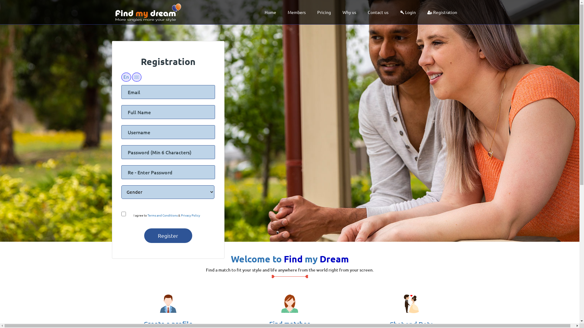  Describe the element at coordinates (378, 12) in the screenshot. I see `Contact us` at that location.